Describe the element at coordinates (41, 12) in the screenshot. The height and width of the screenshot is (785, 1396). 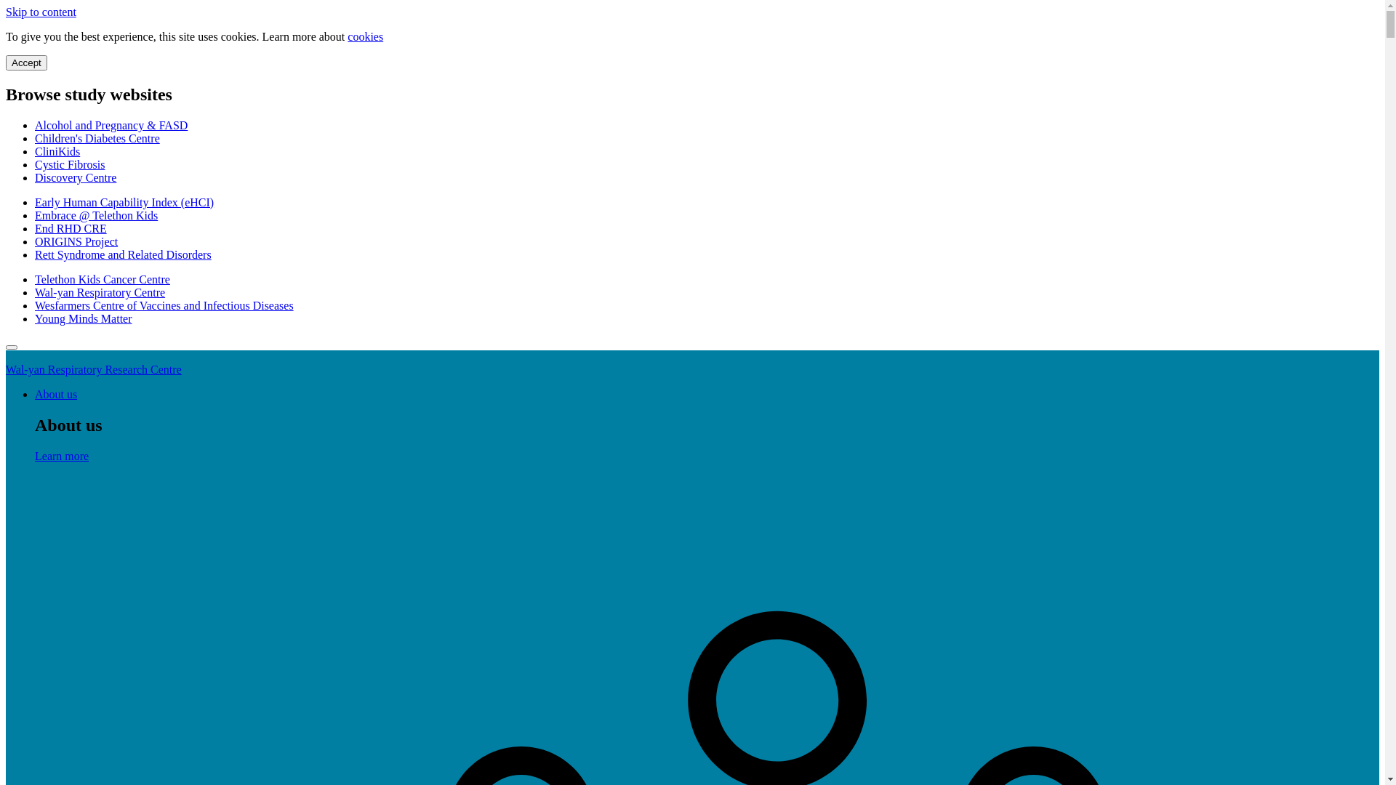
I see `Skip to content` at that location.